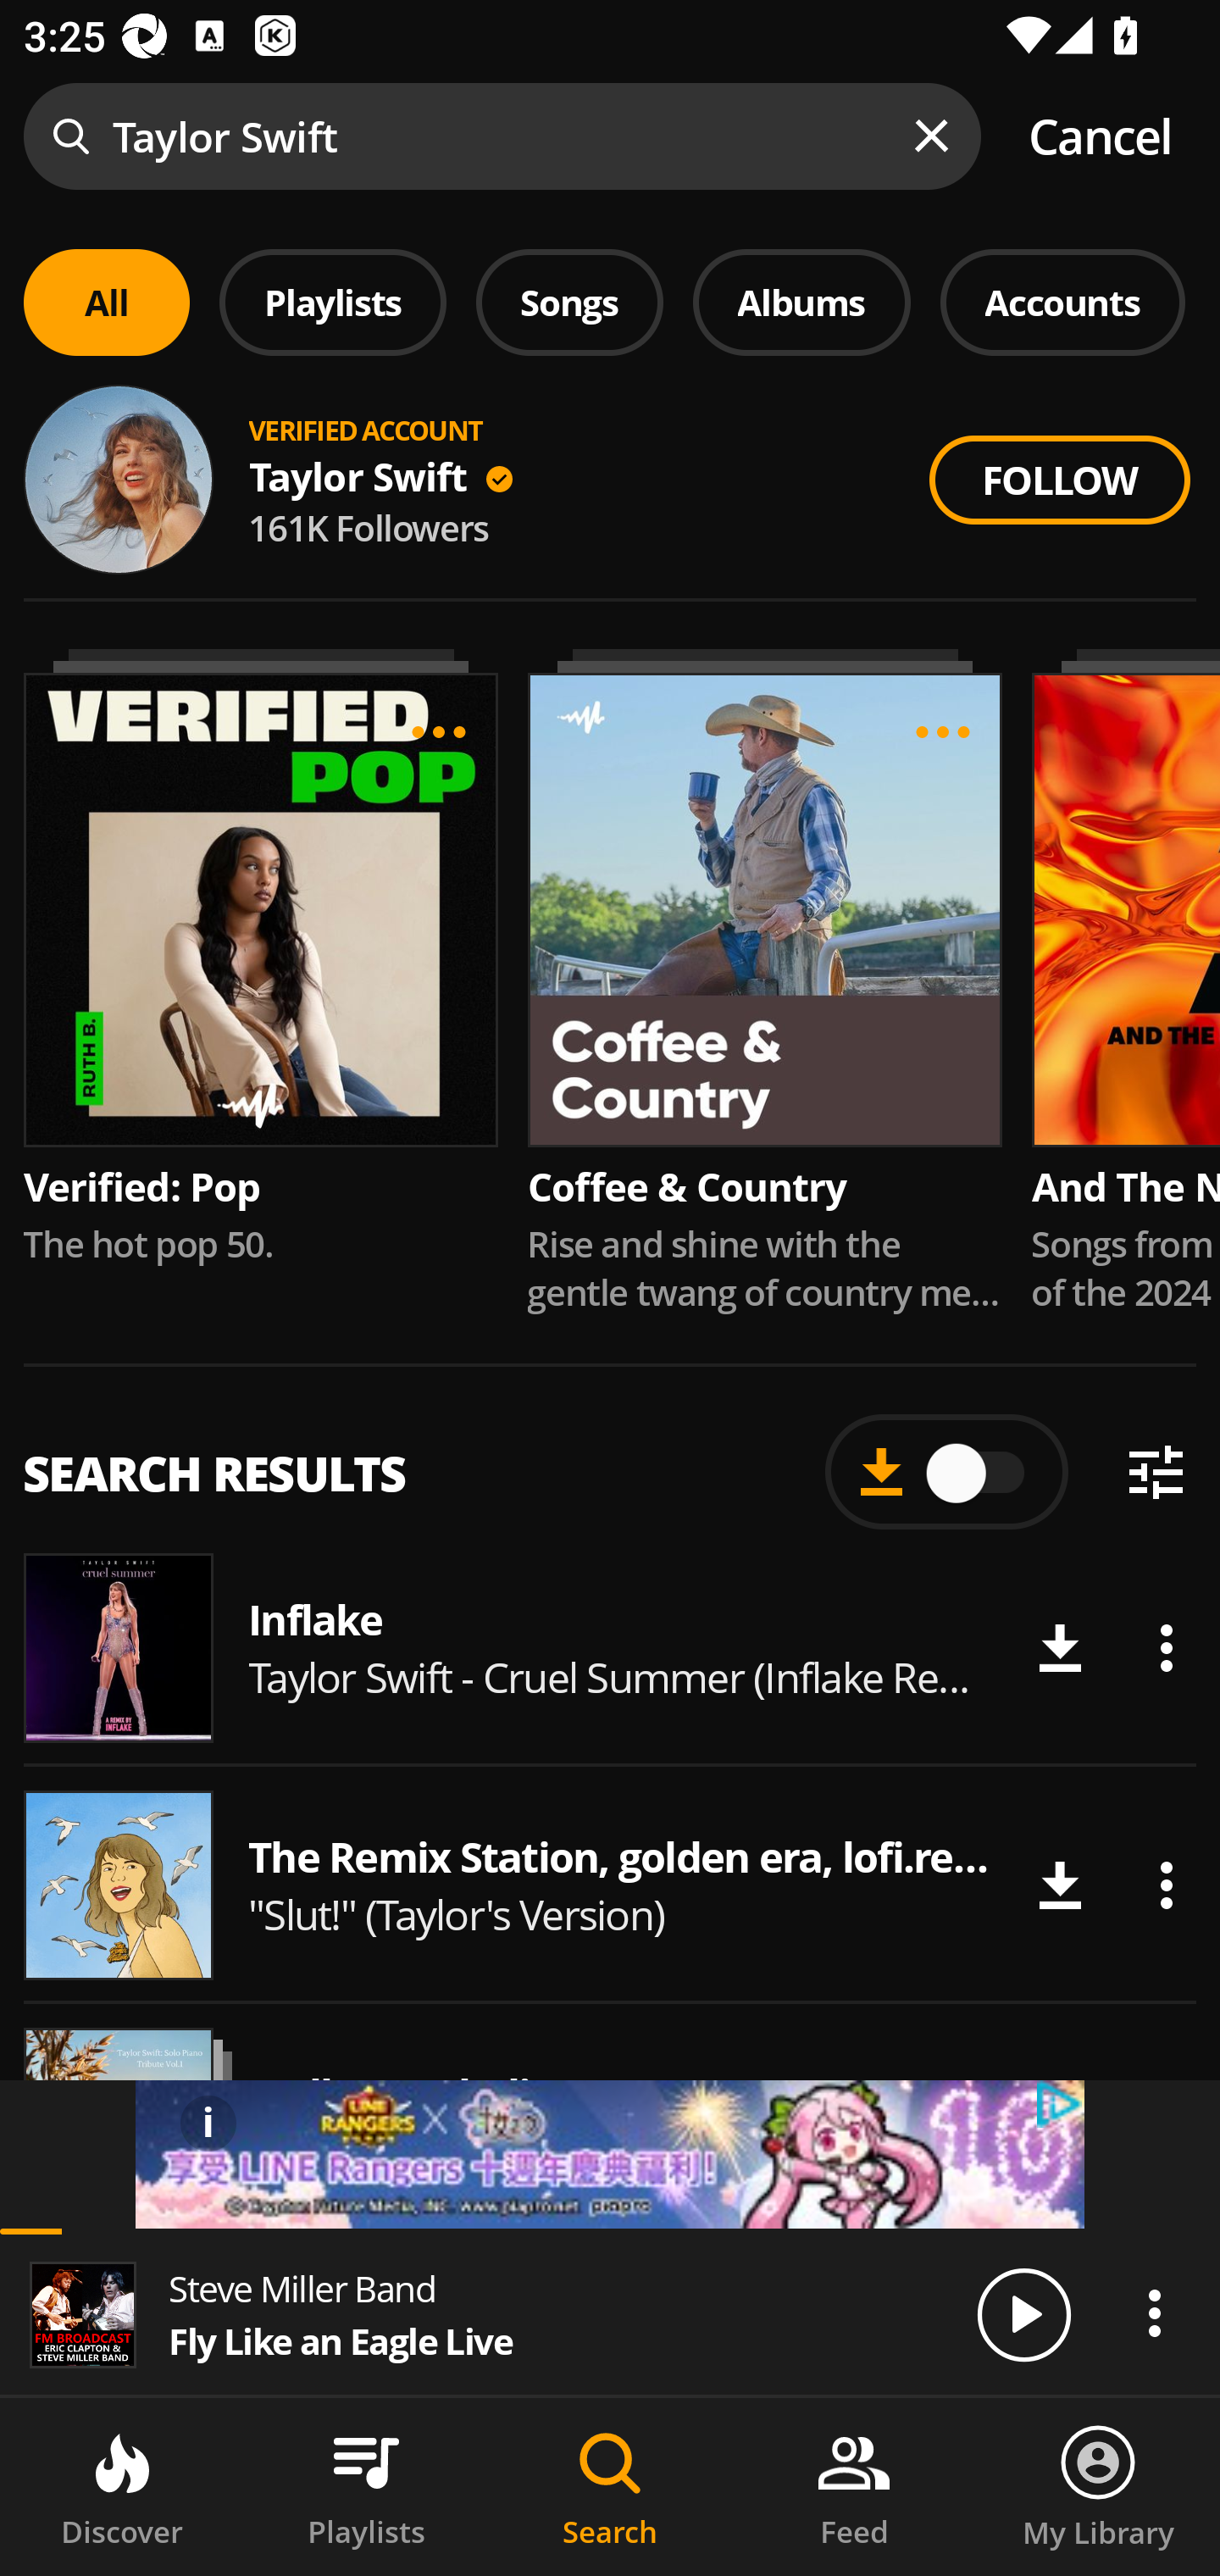  What do you see at coordinates (569, 302) in the screenshot?
I see `Songs` at bounding box center [569, 302].